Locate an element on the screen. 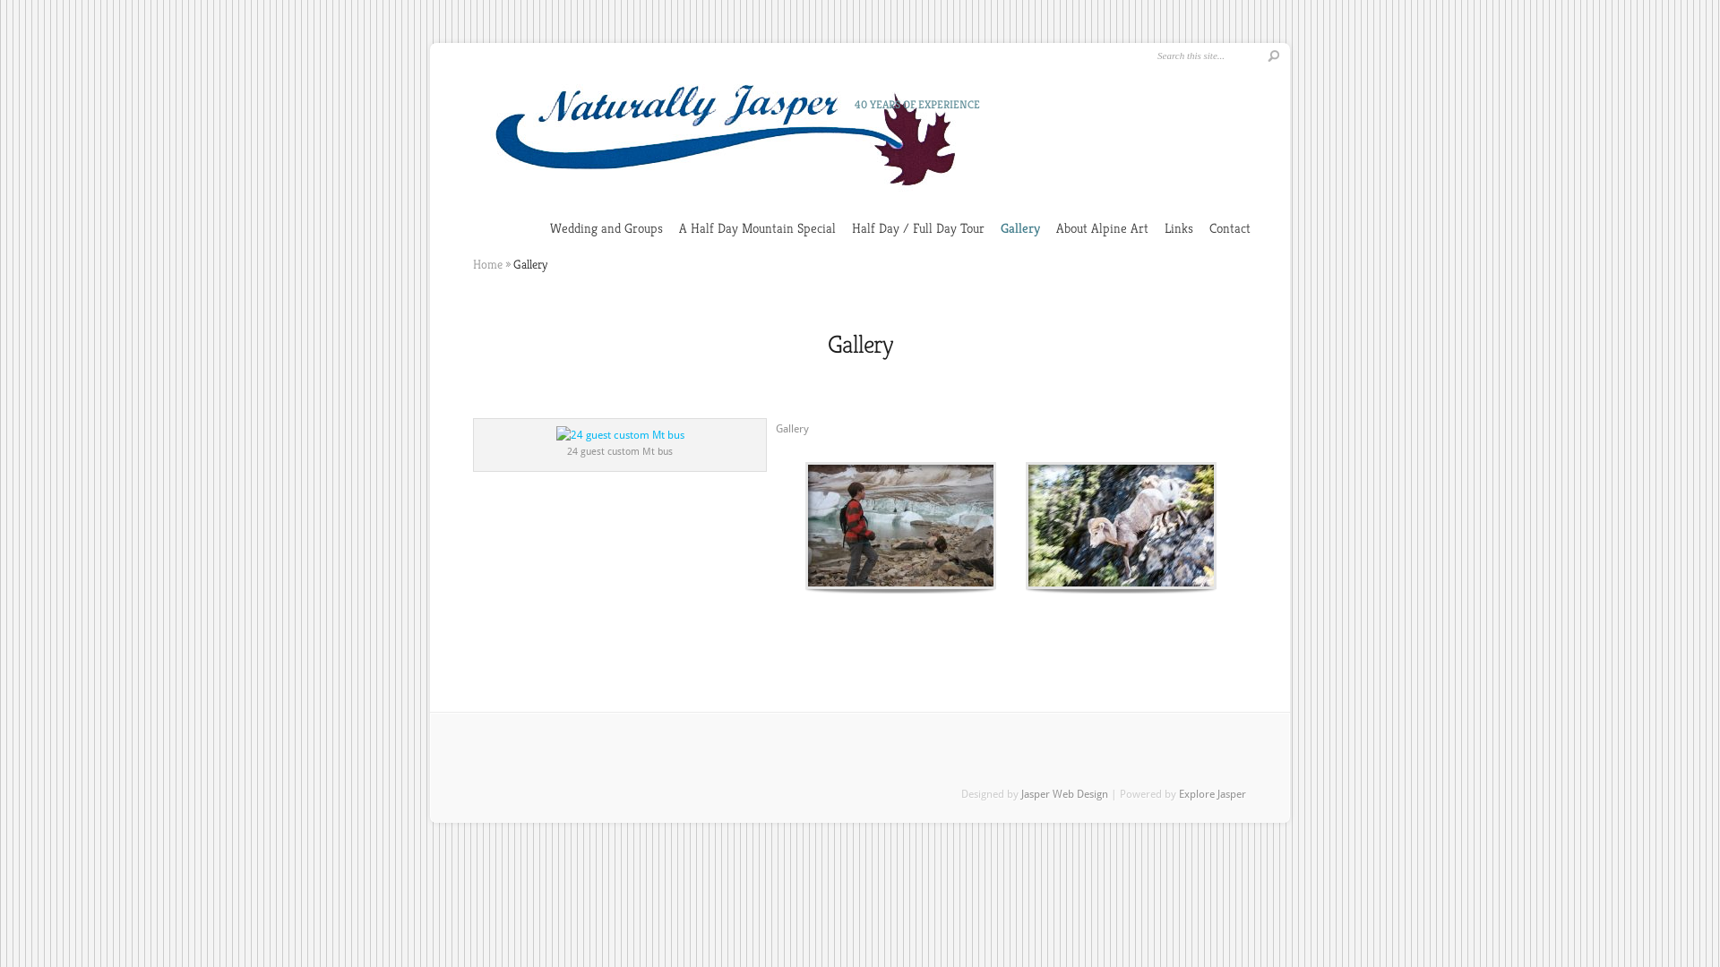 The width and height of the screenshot is (1720, 967). Wedding and Groups is located at coordinates (606, 228).